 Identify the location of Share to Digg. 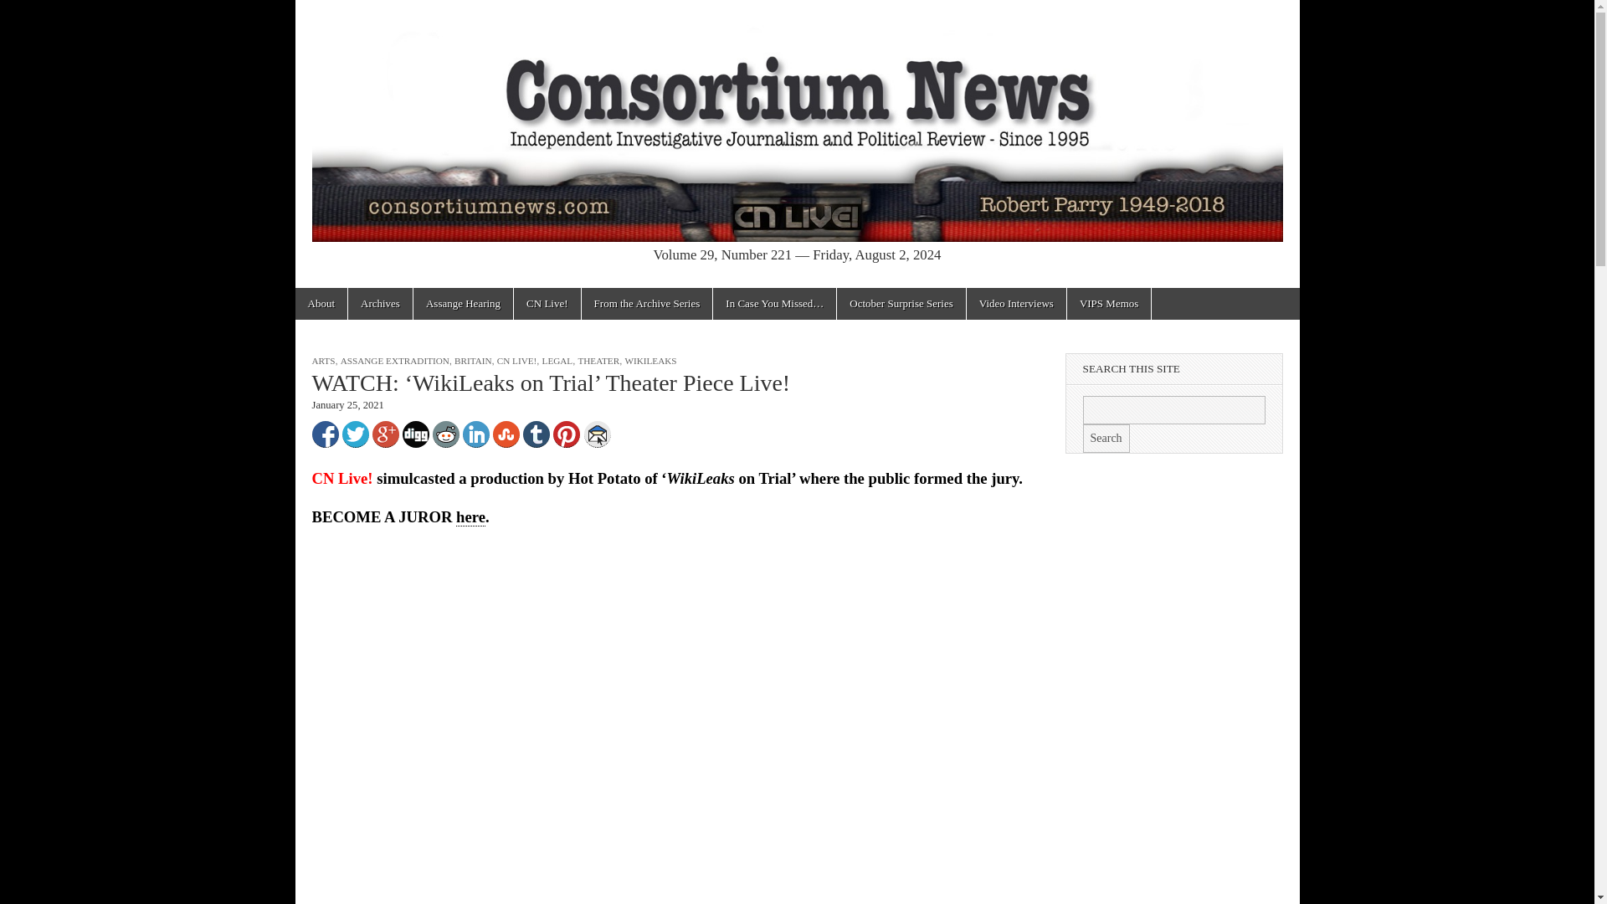
(415, 434).